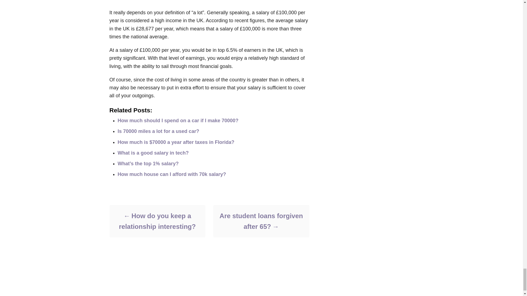 The height and width of the screenshot is (296, 527). Describe the element at coordinates (153, 153) in the screenshot. I see `What is a good salary in tech?` at that location.